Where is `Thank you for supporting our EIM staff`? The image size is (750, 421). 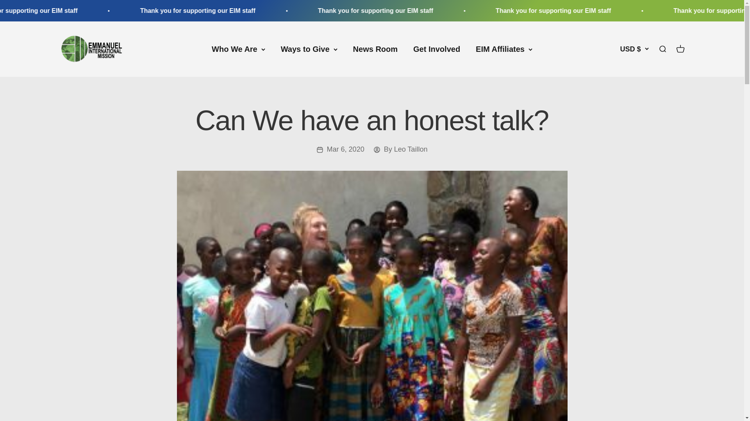 Thank you for supporting our EIM staff is located at coordinates (437, 49).